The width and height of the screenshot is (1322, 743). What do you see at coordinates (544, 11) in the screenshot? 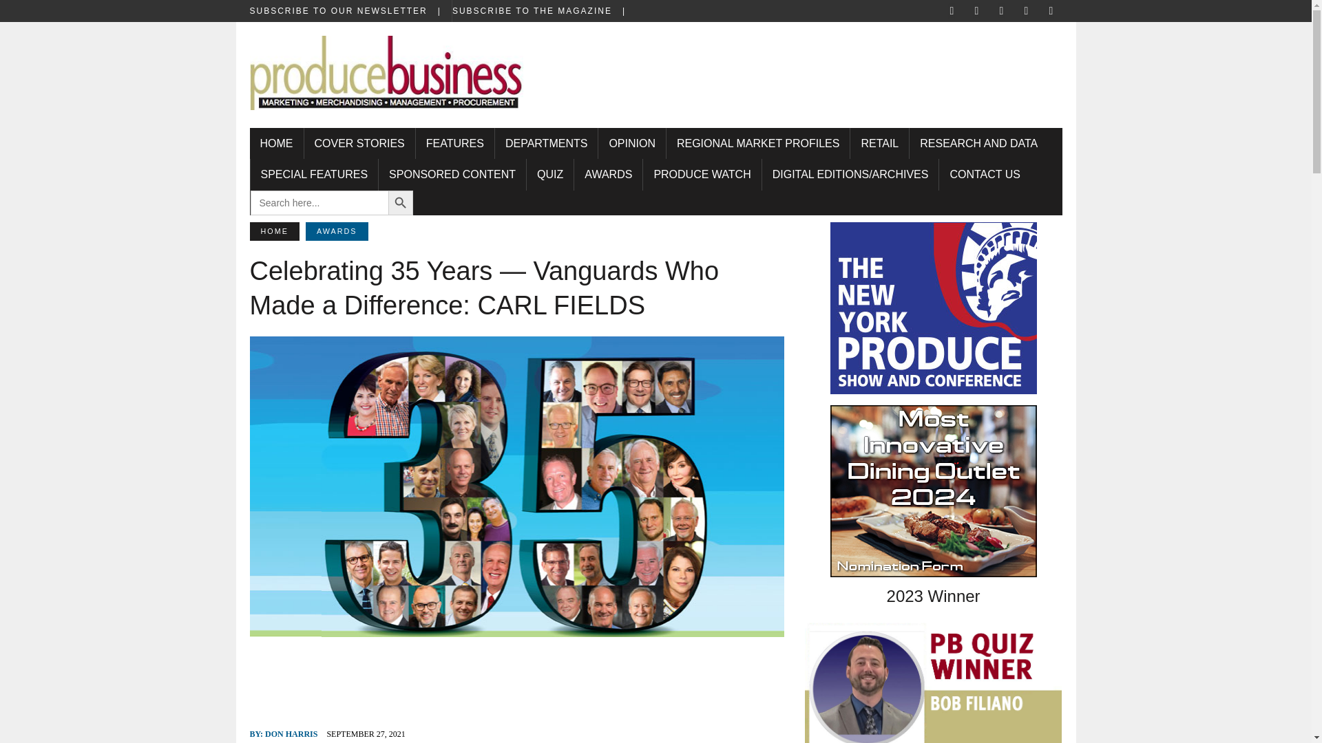
I see `SUBSCRIBE TO THE MAGAZINE` at bounding box center [544, 11].